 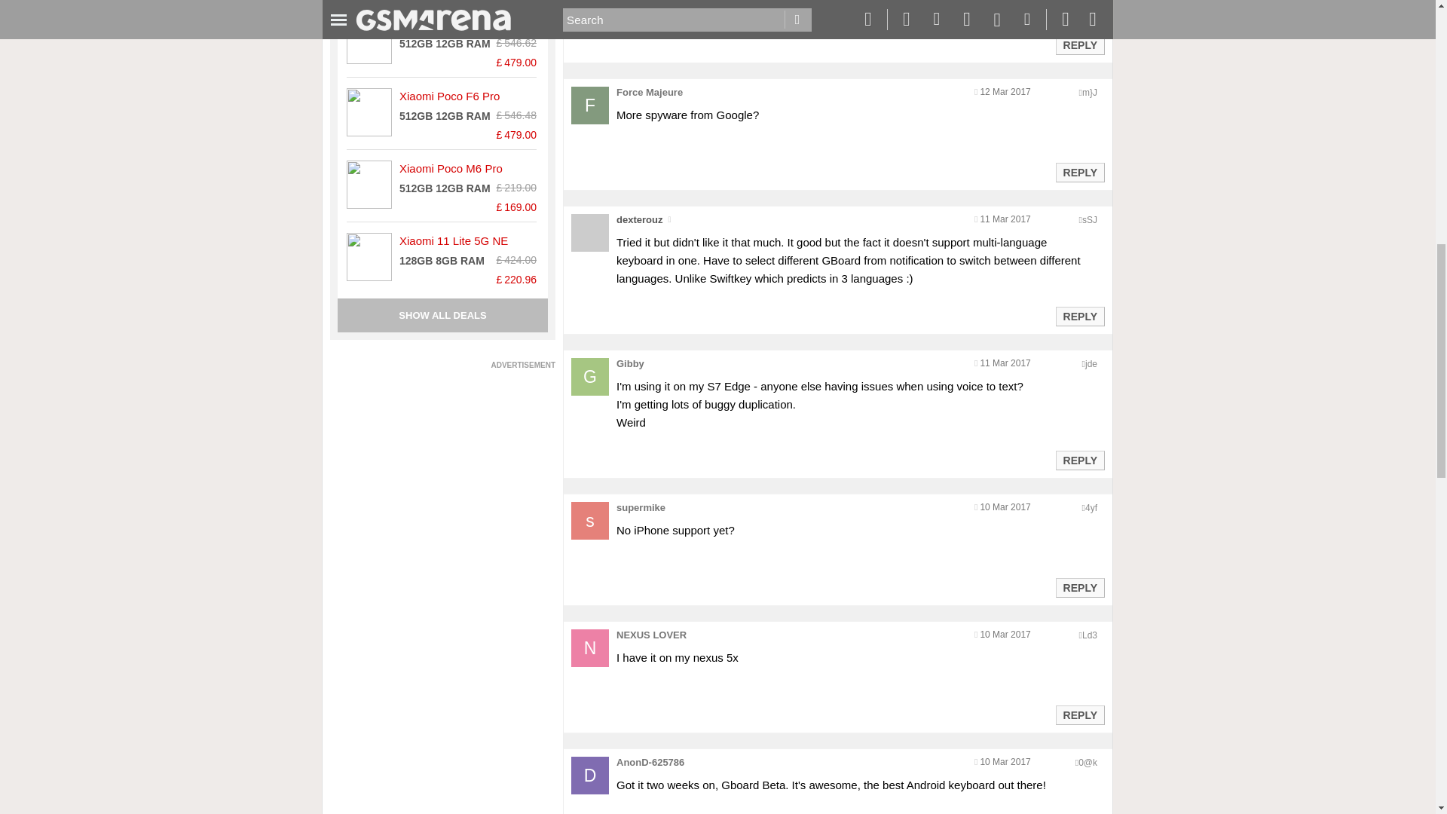 What do you see at coordinates (1090, 635) in the screenshot?
I see `Encoded anonymized location` at bounding box center [1090, 635].